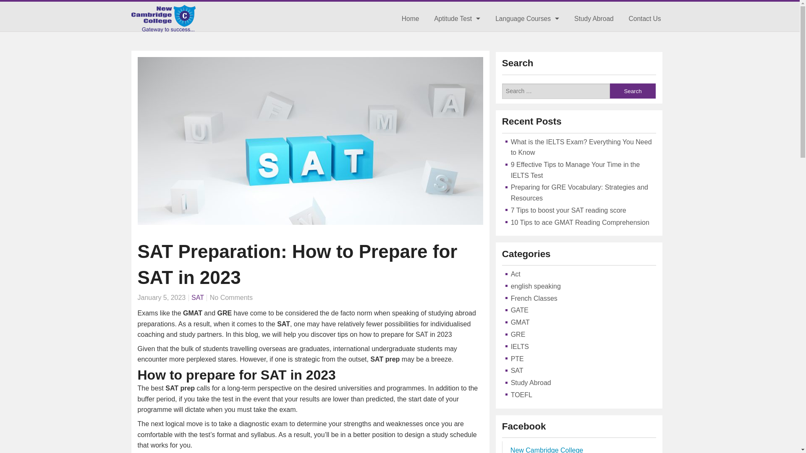 Image resolution: width=806 pixels, height=453 pixels. What do you see at coordinates (527, 94) in the screenshot?
I see `Spoken English` at bounding box center [527, 94].